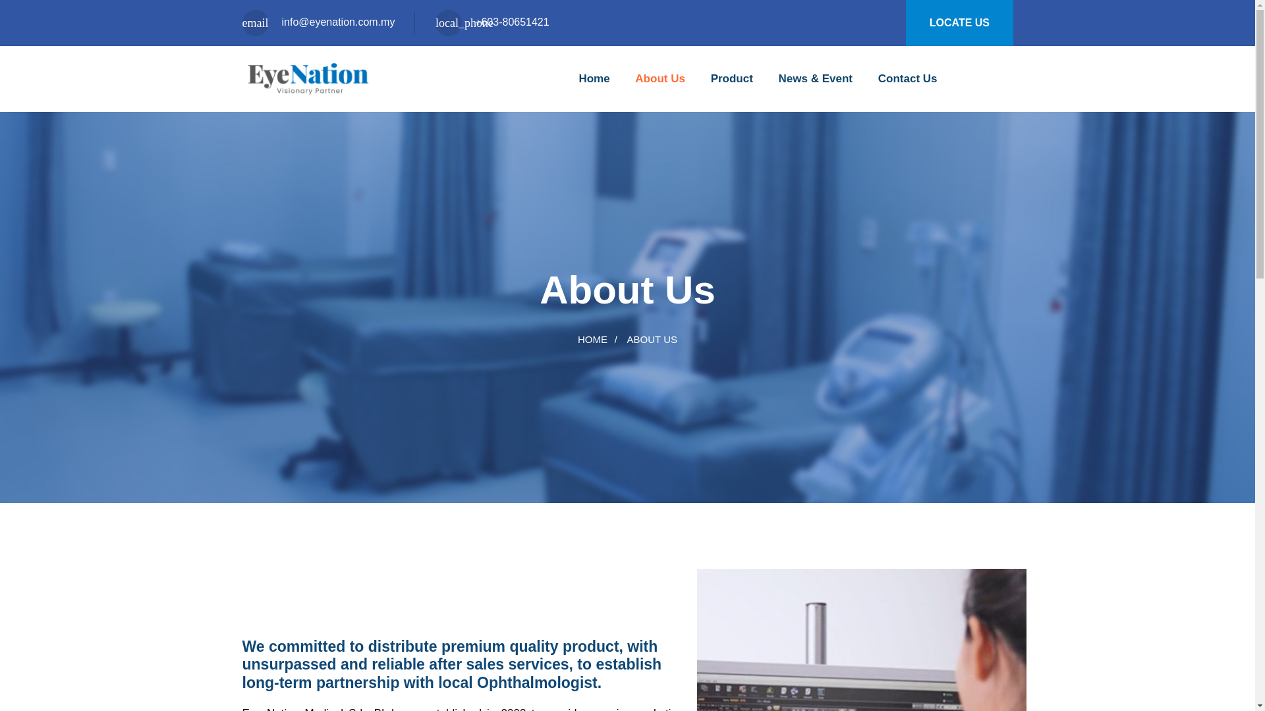 The height and width of the screenshot is (711, 1265). What do you see at coordinates (907, 78) in the screenshot?
I see `Contact Us` at bounding box center [907, 78].